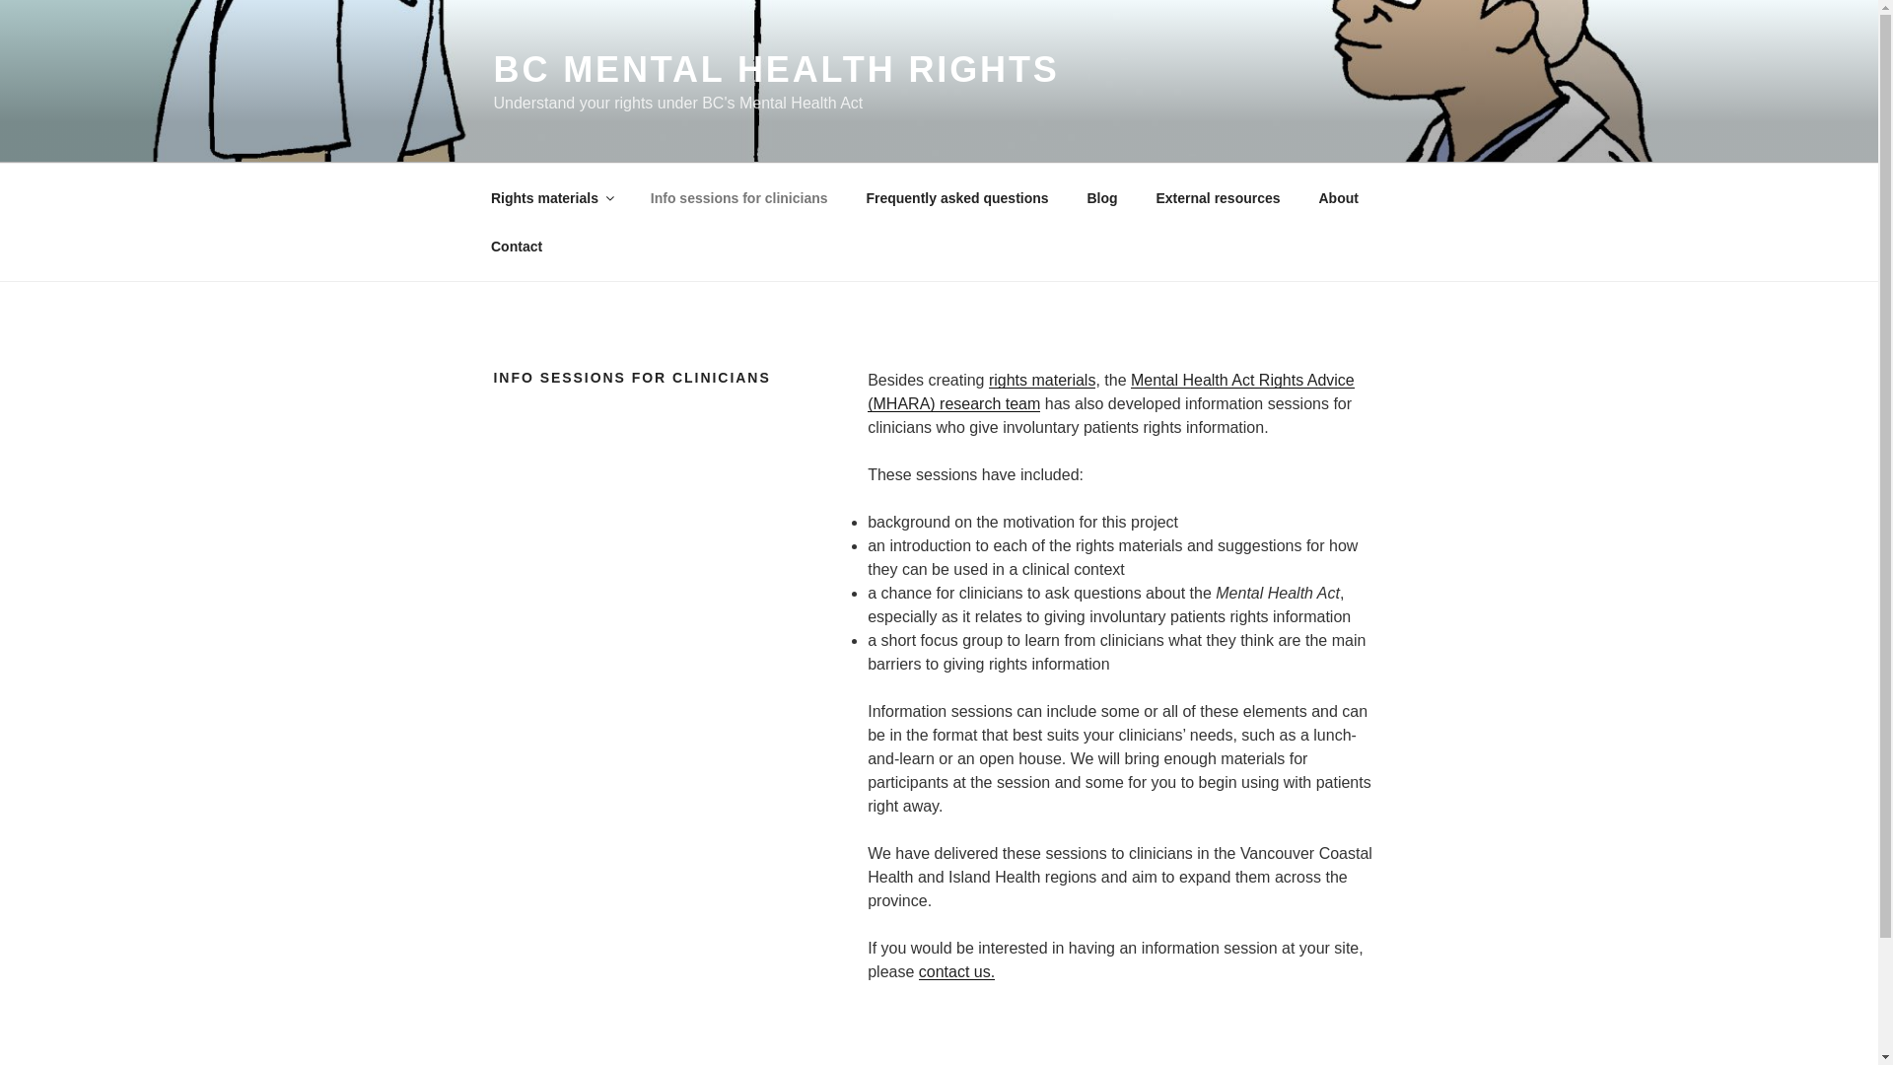  What do you see at coordinates (1101, 197) in the screenshot?
I see `Blog` at bounding box center [1101, 197].